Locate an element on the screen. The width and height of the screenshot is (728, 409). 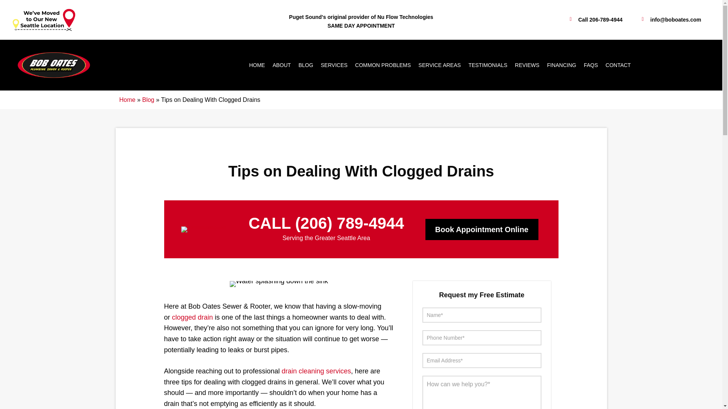
Puget Sound's original provider of Nu Flow Technologies is located at coordinates (361, 17).